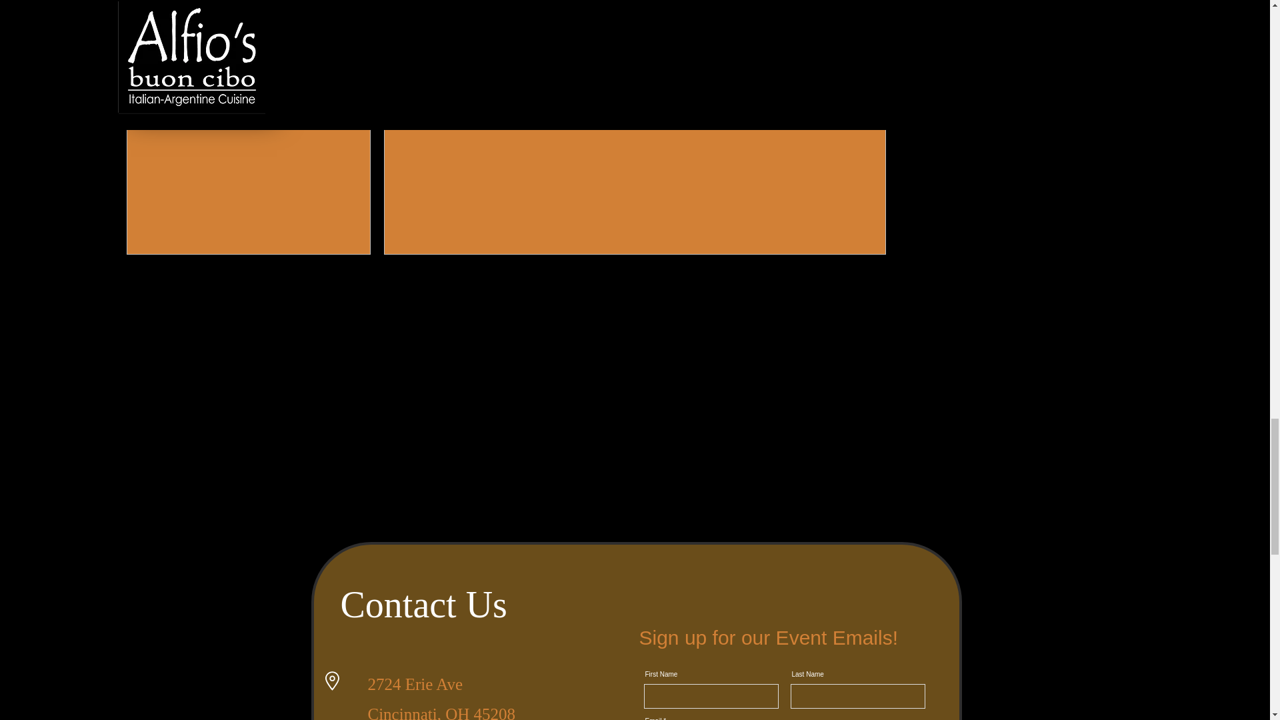  I want to click on View Gallery, so click(121, 266).